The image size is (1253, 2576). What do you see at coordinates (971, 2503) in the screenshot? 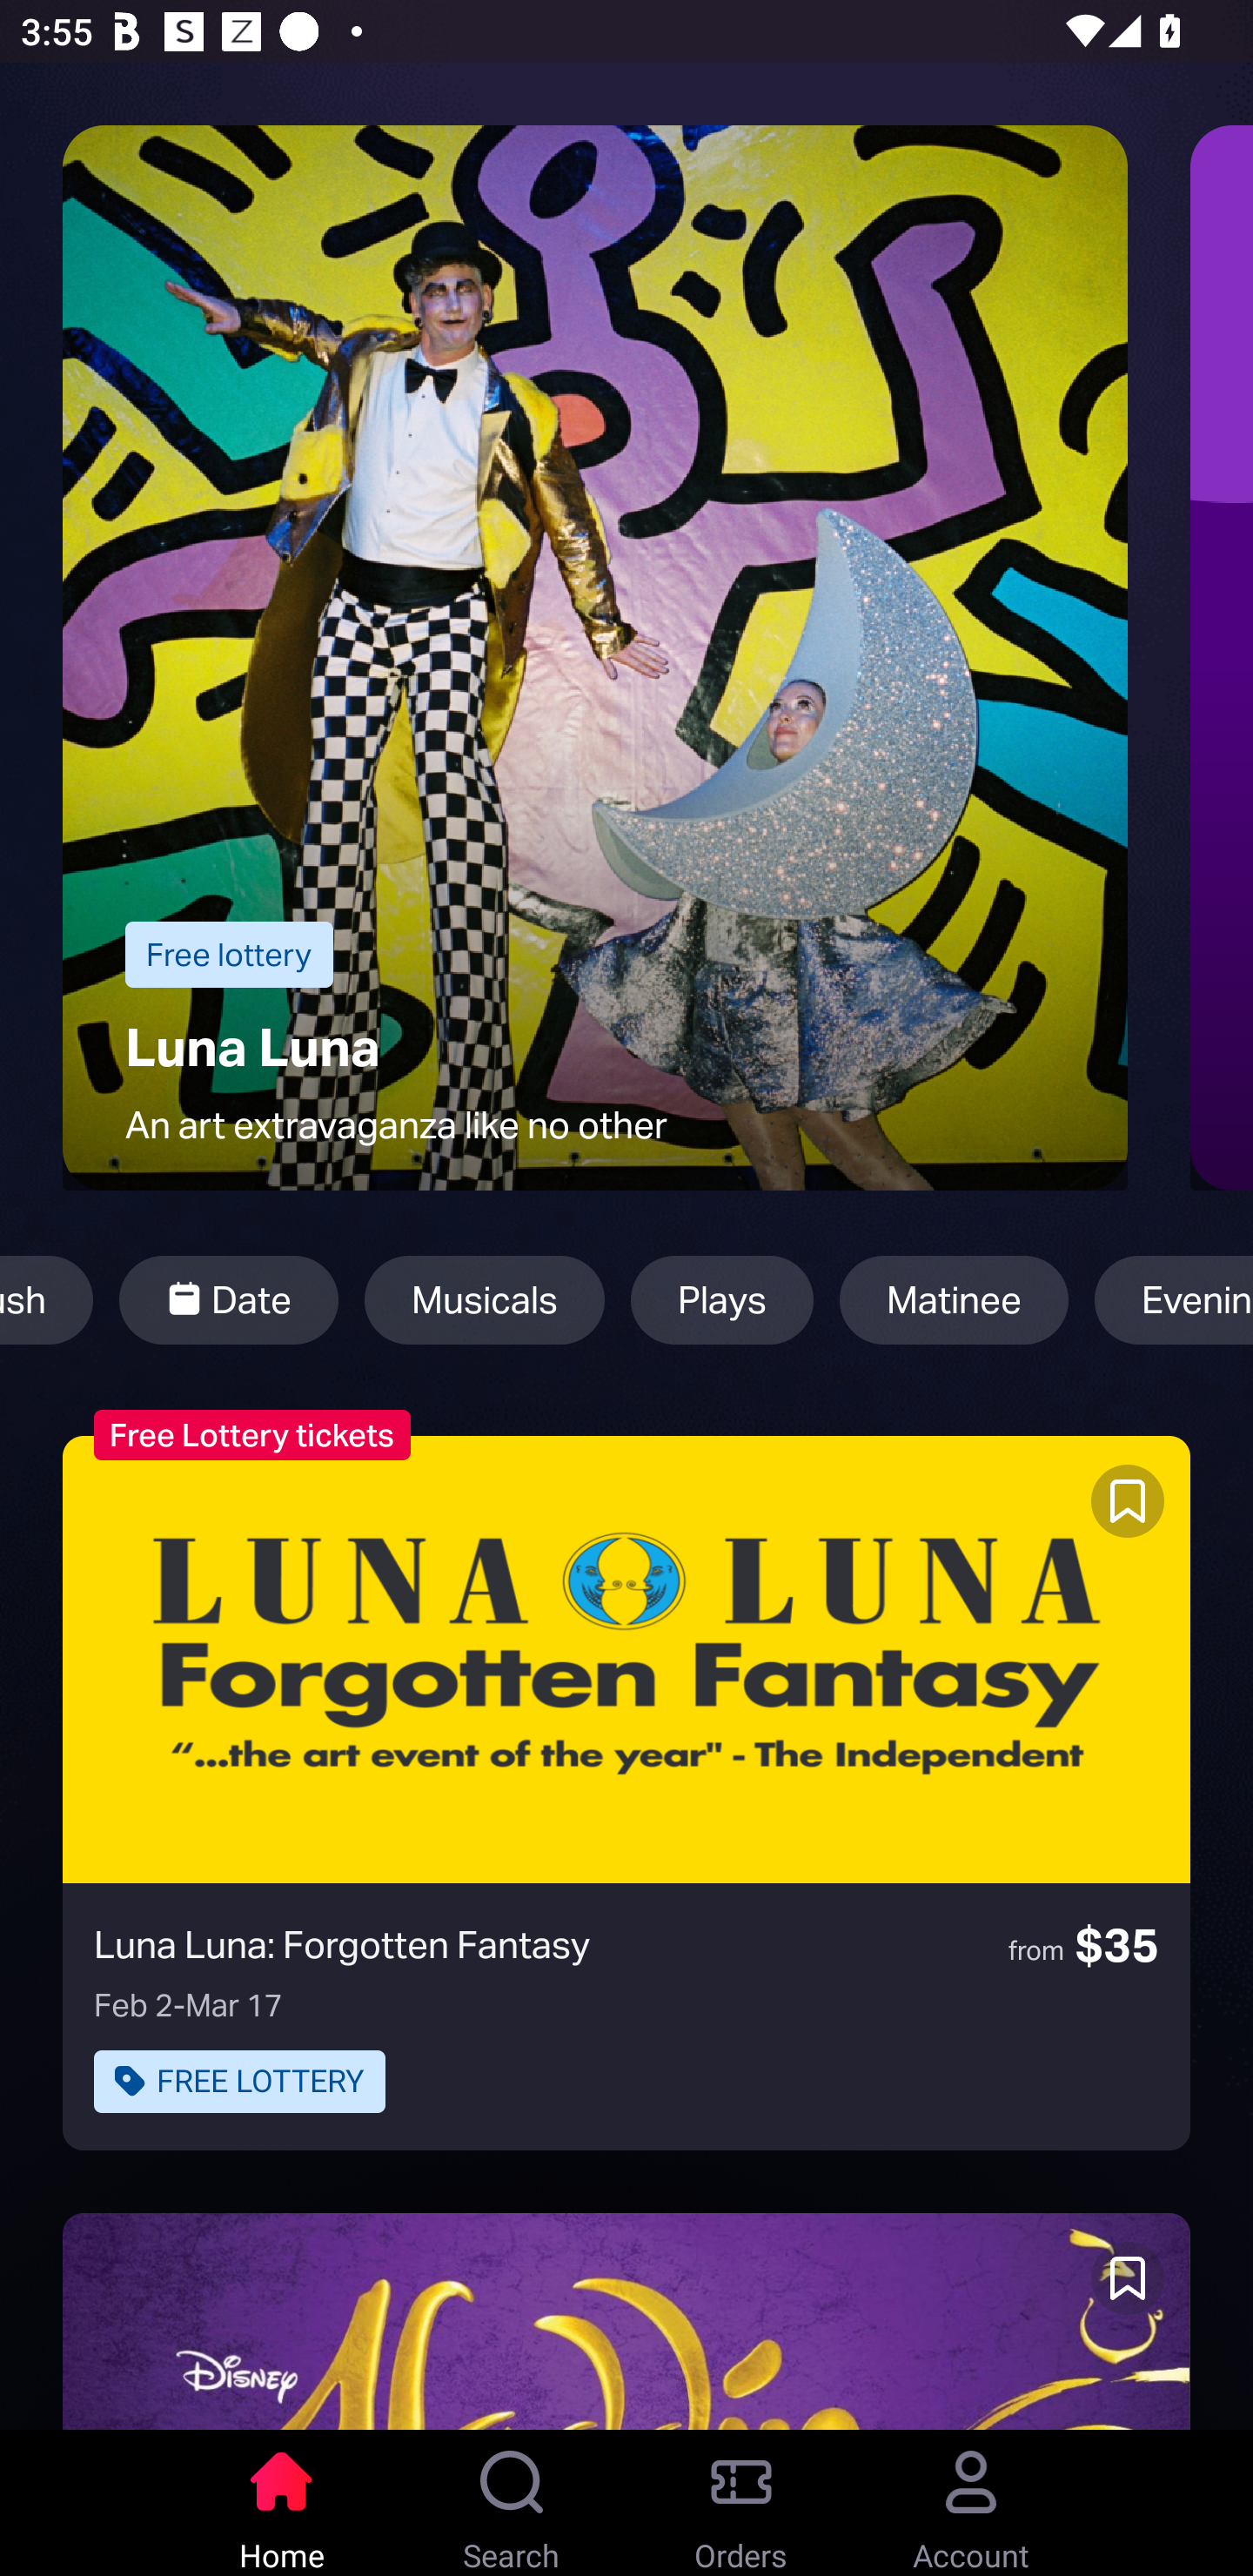
I see `Account` at bounding box center [971, 2503].